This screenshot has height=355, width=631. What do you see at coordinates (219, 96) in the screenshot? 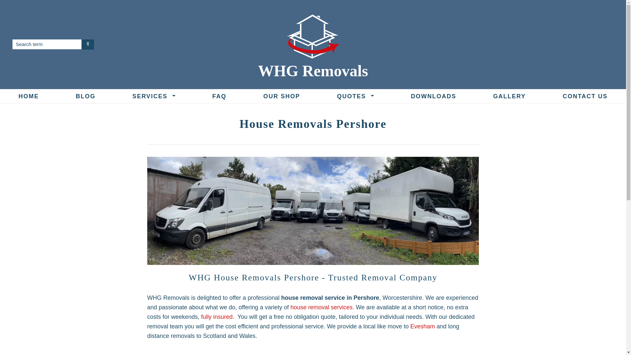
I see `FAQ` at bounding box center [219, 96].